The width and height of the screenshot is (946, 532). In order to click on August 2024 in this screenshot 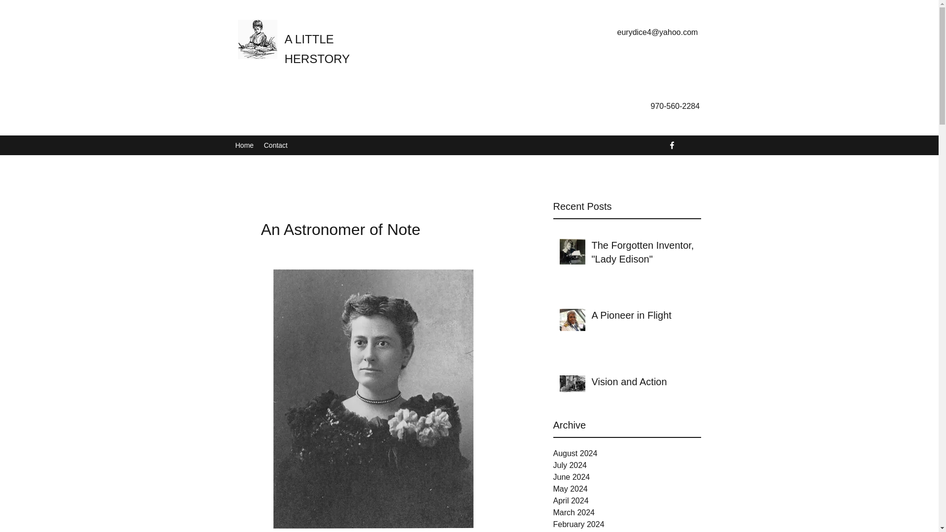, I will do `click(627, 454)`.